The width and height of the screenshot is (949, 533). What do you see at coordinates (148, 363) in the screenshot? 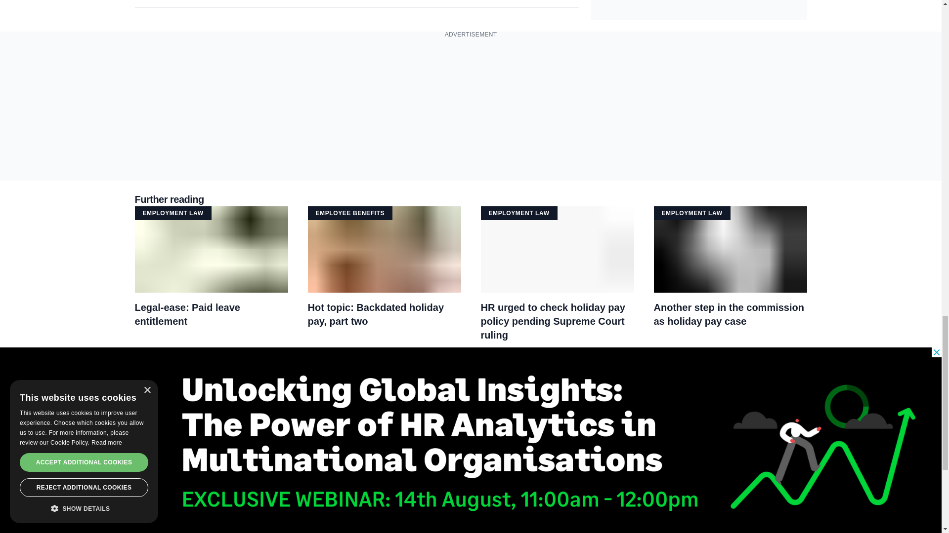
I see `Features` at bounding box center [148, 363].